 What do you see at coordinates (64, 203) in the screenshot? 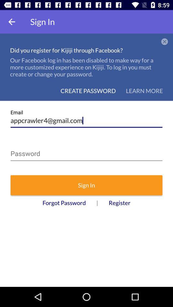
I see `press the item to the left of the |` at bounding box center [64, 203].